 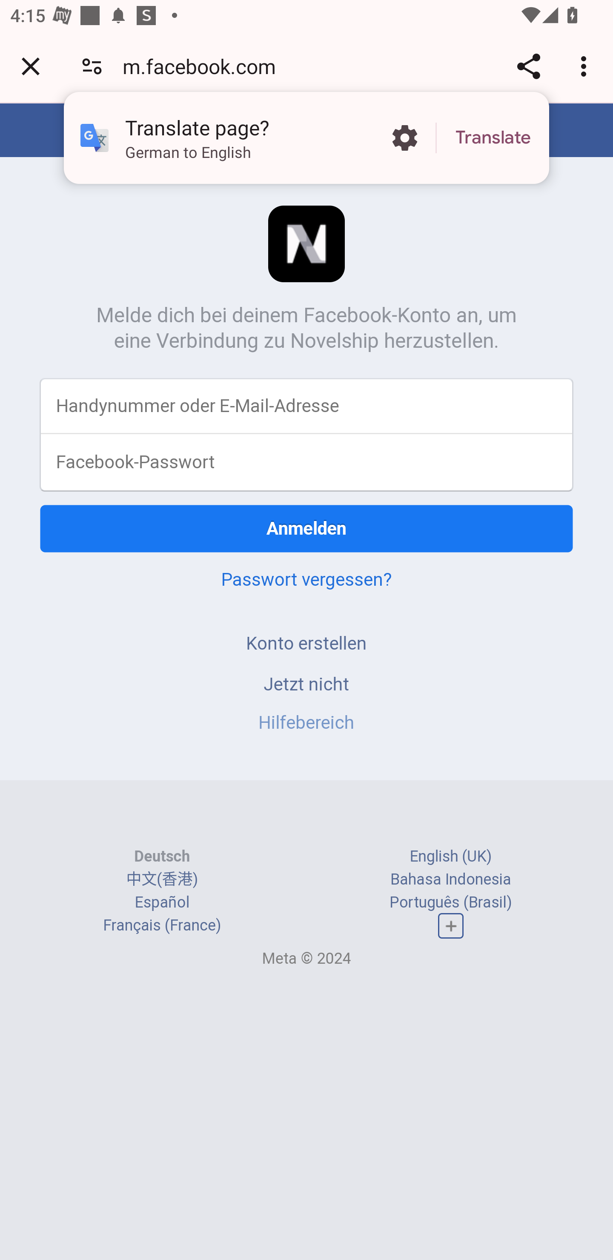 What do you see at coordinates (450, 902) in the screenshot?
I see `Português (Brasil)` at bounding box center [450, 902].